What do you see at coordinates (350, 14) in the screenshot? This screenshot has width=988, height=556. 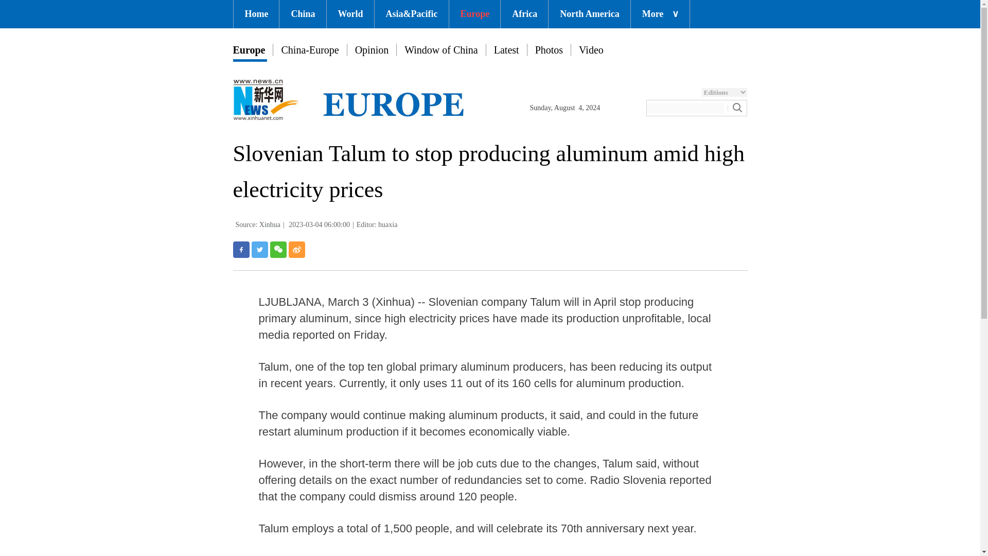 I see `World` at bounding box center [350, 14].